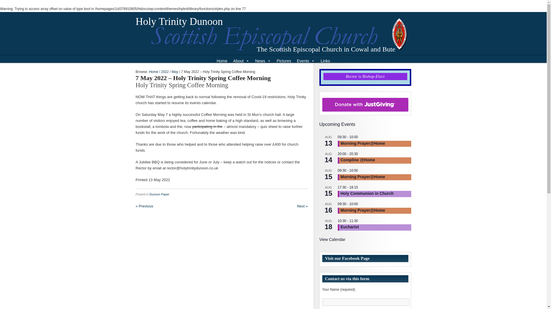  I want to click on View more events., so click(332, 239).